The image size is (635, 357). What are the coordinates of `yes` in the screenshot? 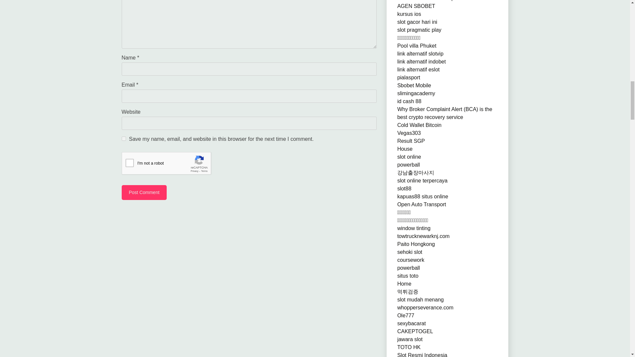 It's located at (124, 138).